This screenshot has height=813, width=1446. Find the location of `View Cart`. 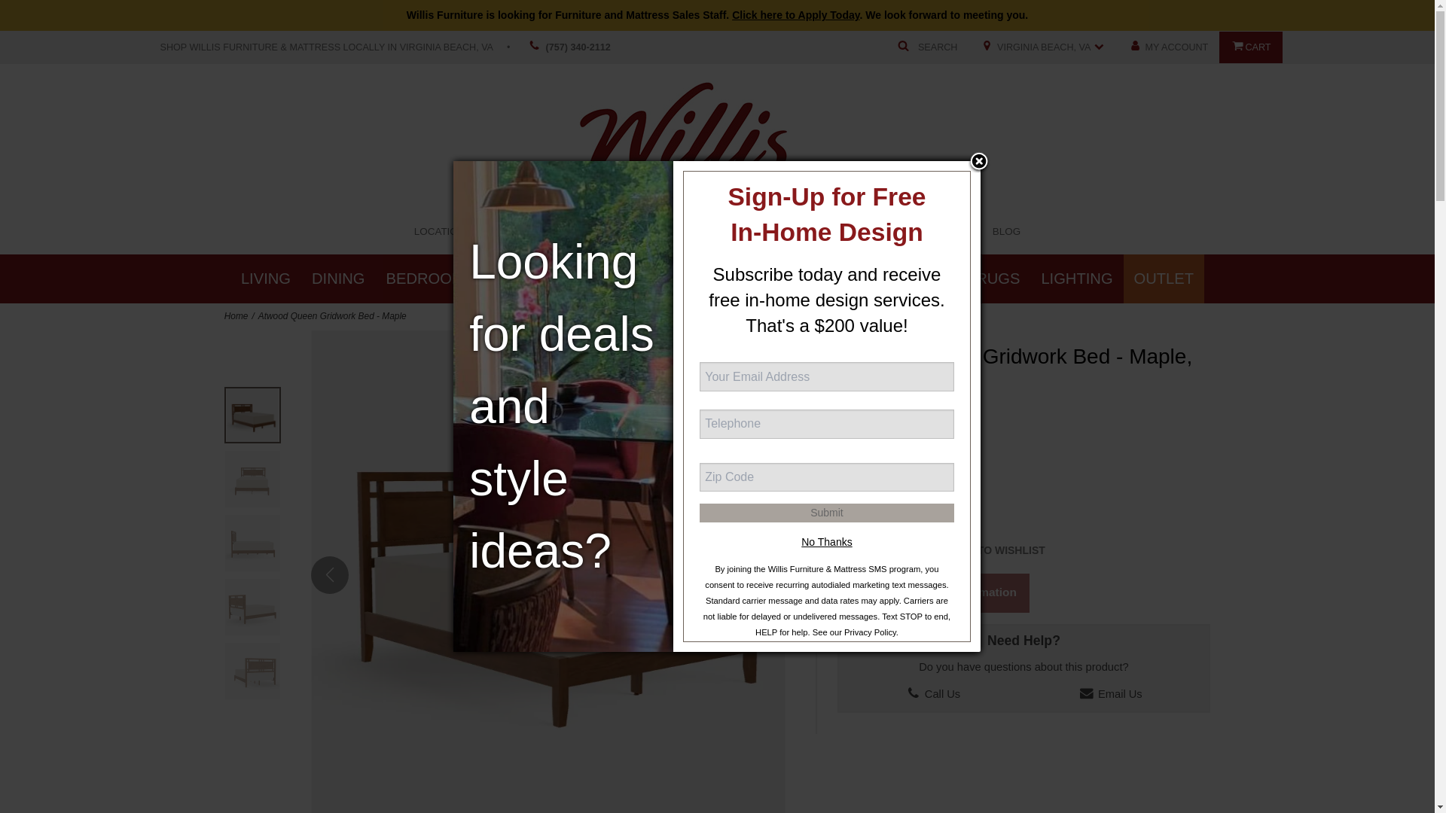

View Cart is located at coordinates (1250, 47).